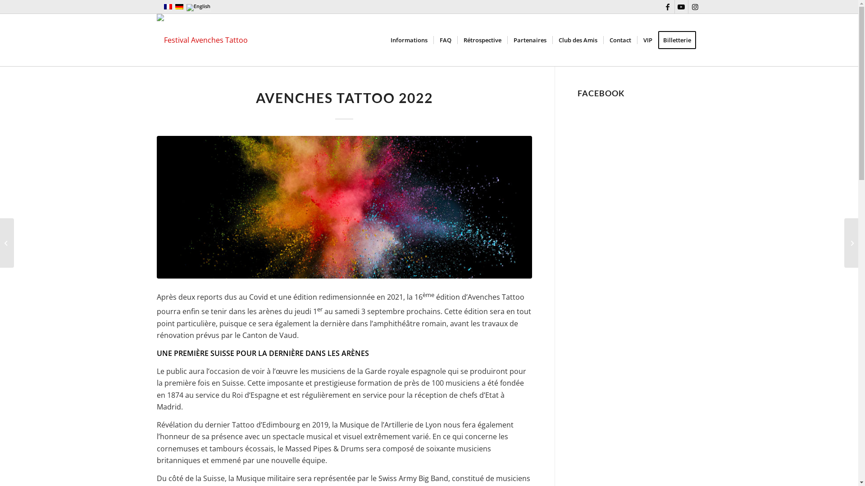  Describe the element at coordinates (648, 40) in the screenshot. I see `VIP` at that location.